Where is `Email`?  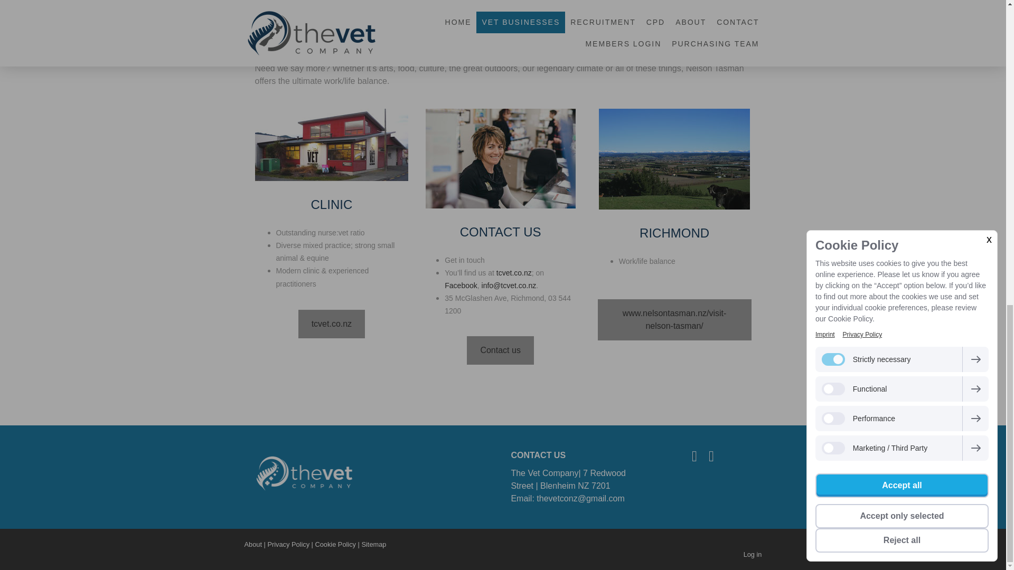
Email is located at coordinates (711, 457).